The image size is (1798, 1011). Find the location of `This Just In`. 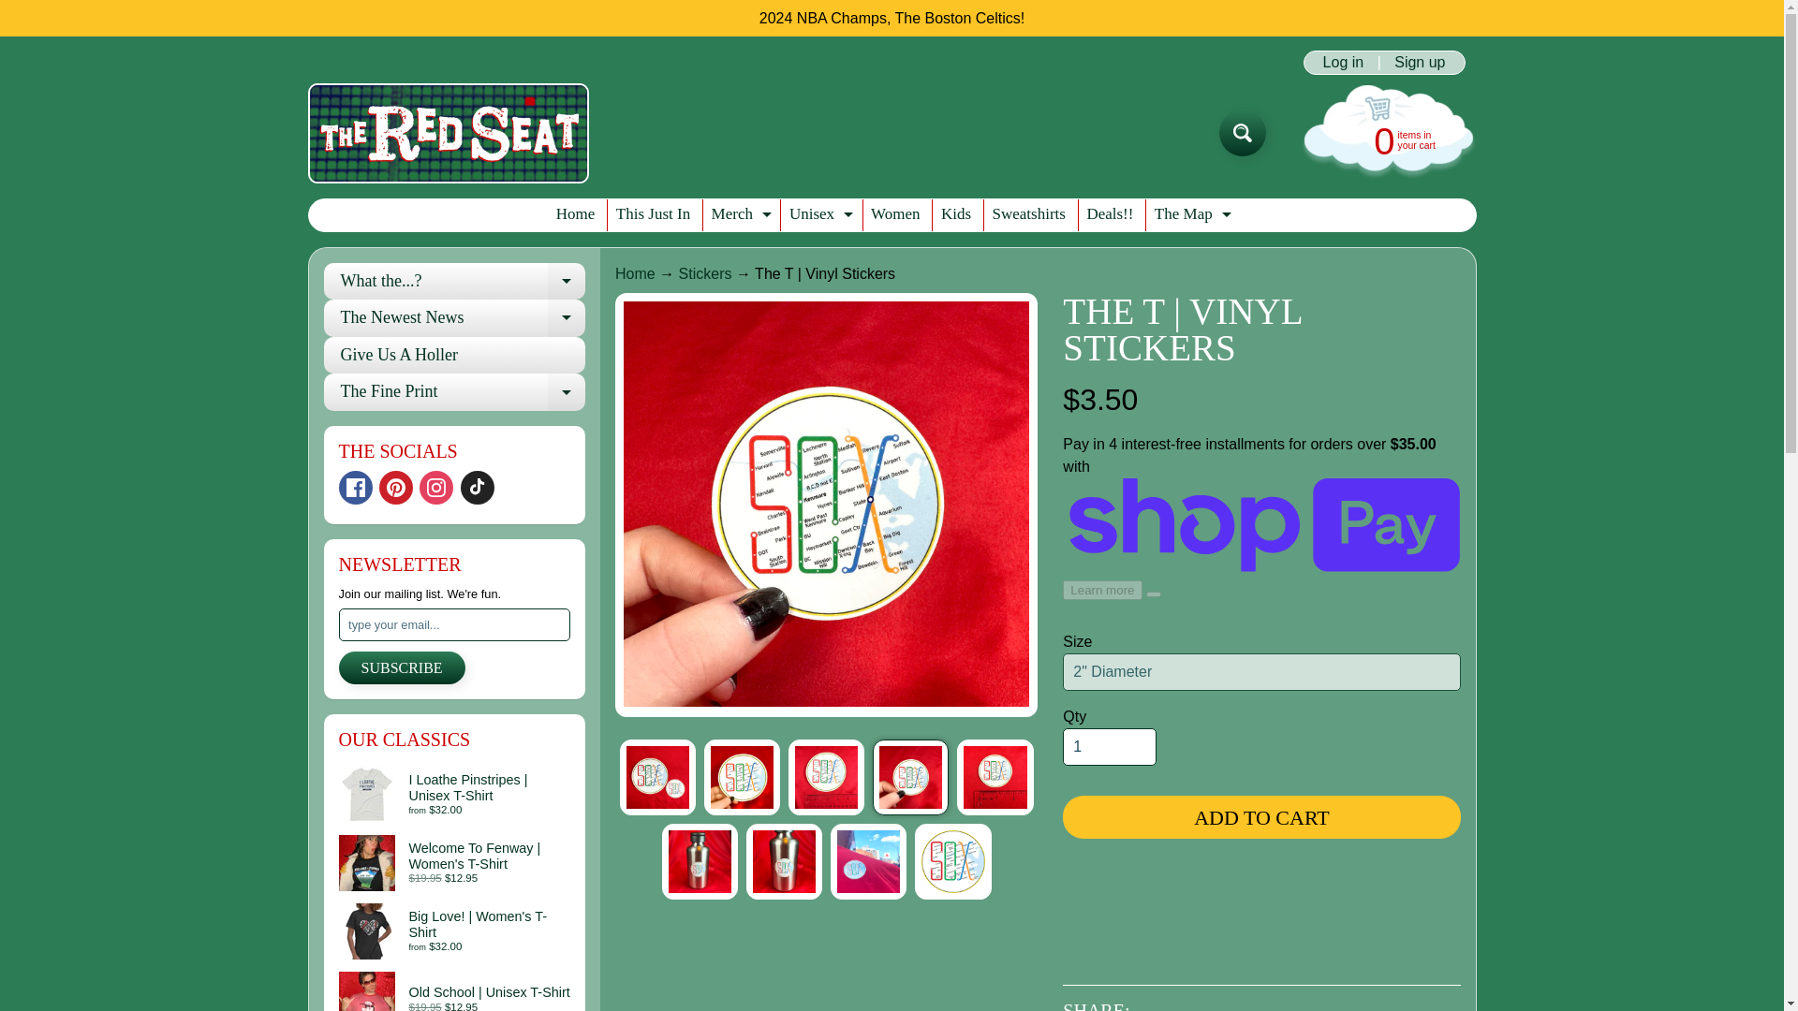

This Just In is located at coordinates (1242, 133).